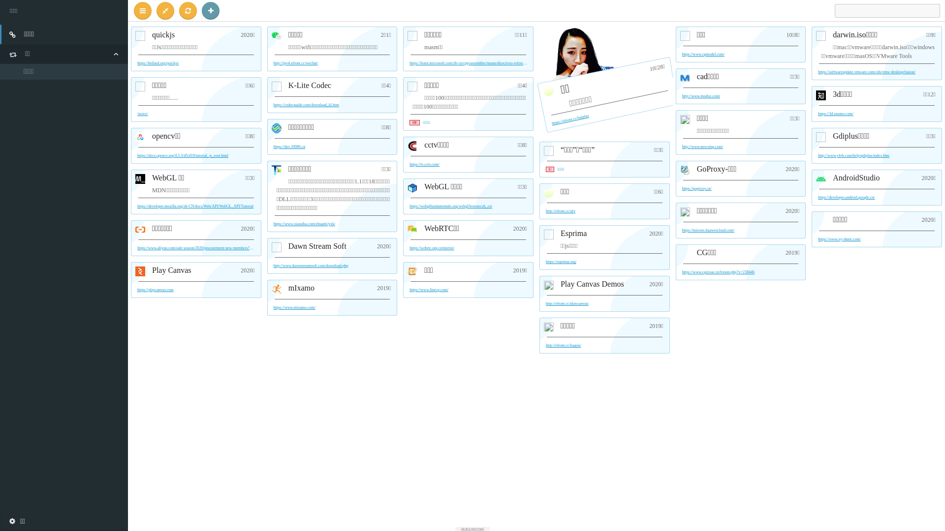 This screenshot has width=945, height=531. What do you see at coordinates (156, 290) in the screenshot?
I see `https://playcanvas.com` at bounding box center [156, 290].